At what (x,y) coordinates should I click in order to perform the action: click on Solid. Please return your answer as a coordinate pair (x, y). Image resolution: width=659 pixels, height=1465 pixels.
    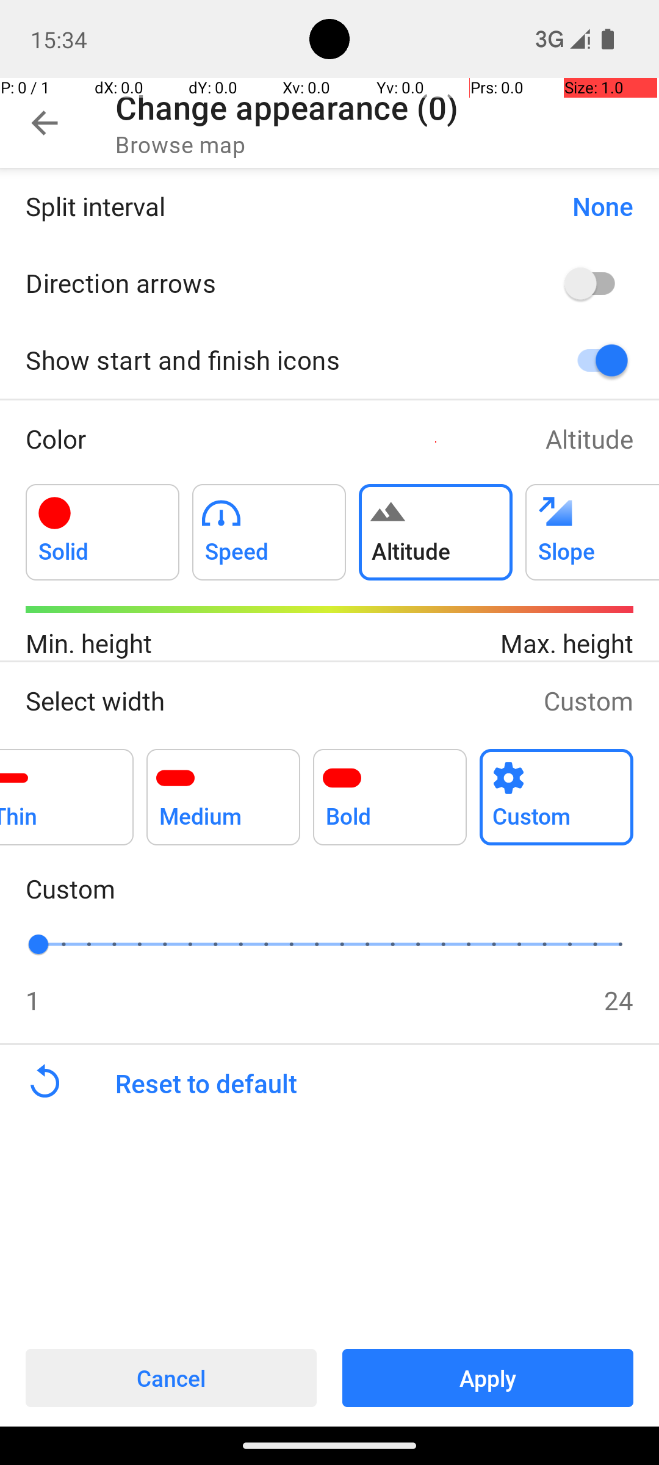
    Looking at the image, I should click on (103, 525).